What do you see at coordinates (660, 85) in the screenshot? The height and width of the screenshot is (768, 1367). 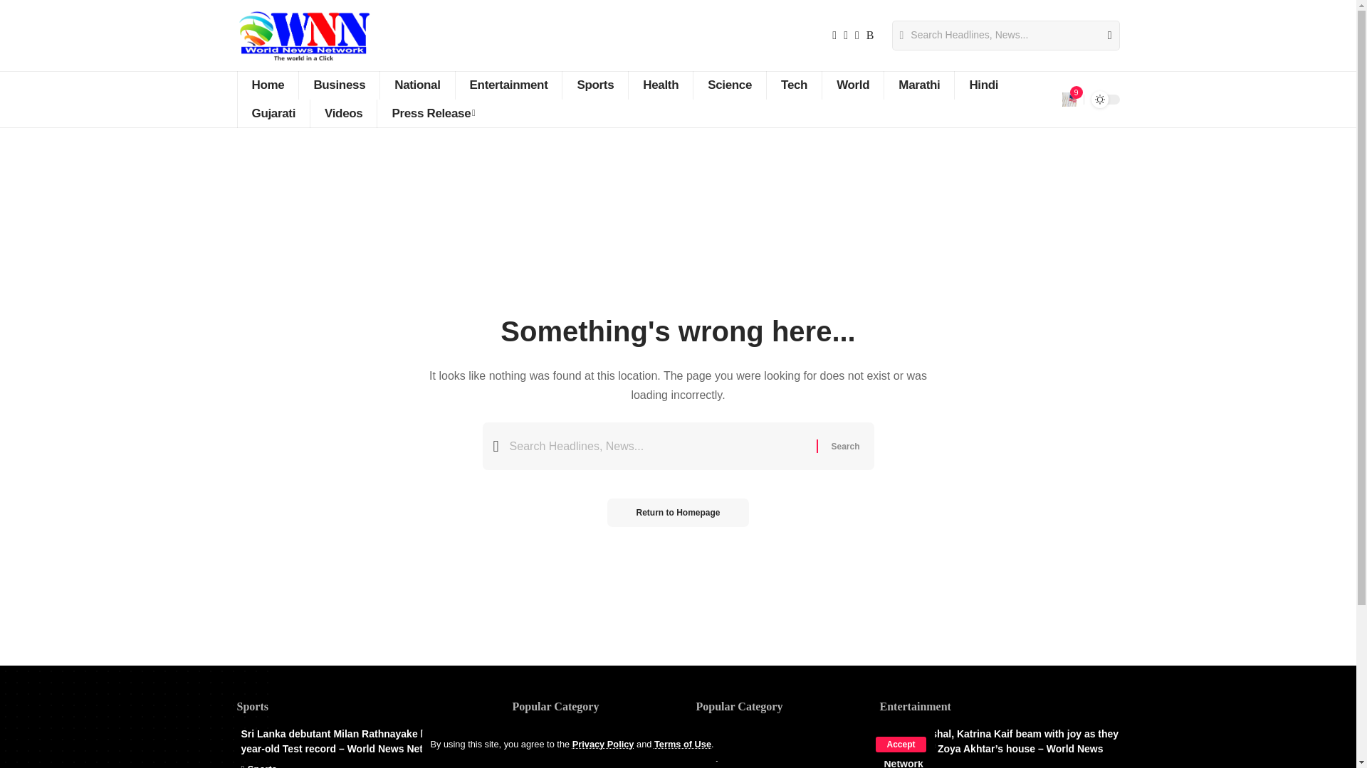 I see `Health` at bounding box center [660, 85].